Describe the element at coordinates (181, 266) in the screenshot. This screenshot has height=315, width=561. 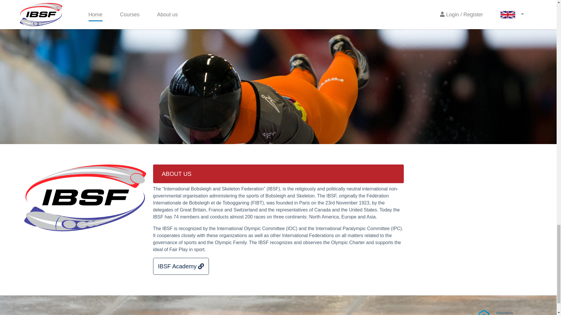
I see `IBSF Academy` at that location.